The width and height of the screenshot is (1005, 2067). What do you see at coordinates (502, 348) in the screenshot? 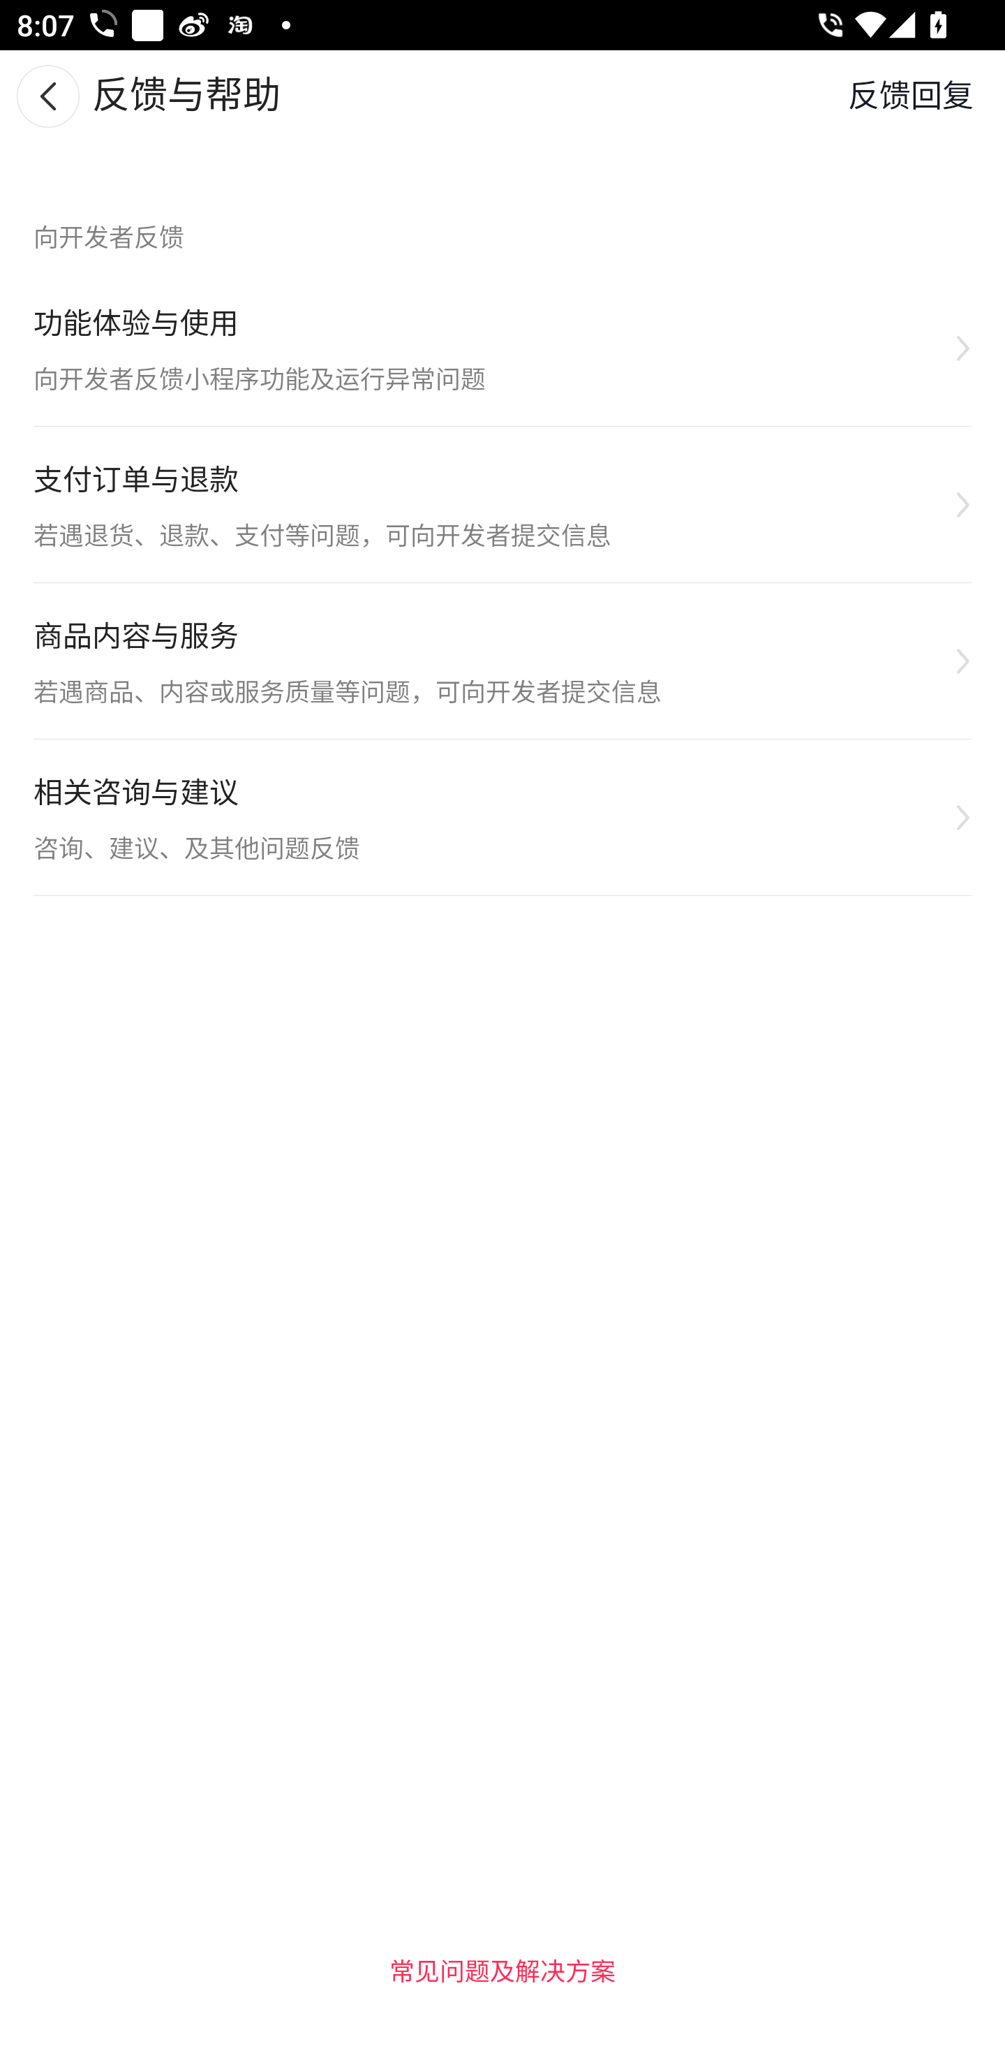
I see `功能体验与使用 向开发者反馈小程序功能及运行异常问题` at bounding box center [502, 348].